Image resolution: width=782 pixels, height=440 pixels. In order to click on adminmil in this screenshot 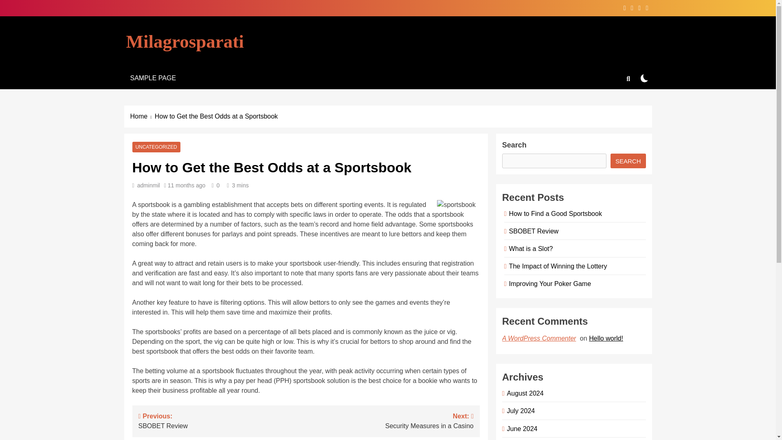, I will do `click(149, 185)`.